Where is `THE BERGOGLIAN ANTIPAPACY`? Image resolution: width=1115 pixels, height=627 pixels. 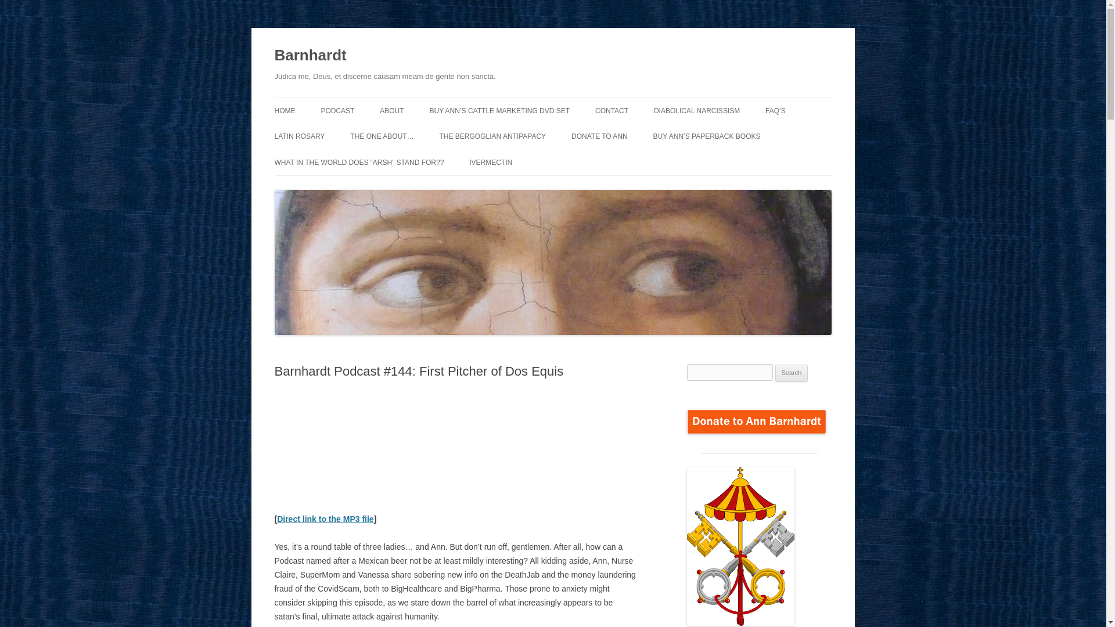 THE BERGOGLIAN ANTIPAPACY is located at coordinates (492, 136).